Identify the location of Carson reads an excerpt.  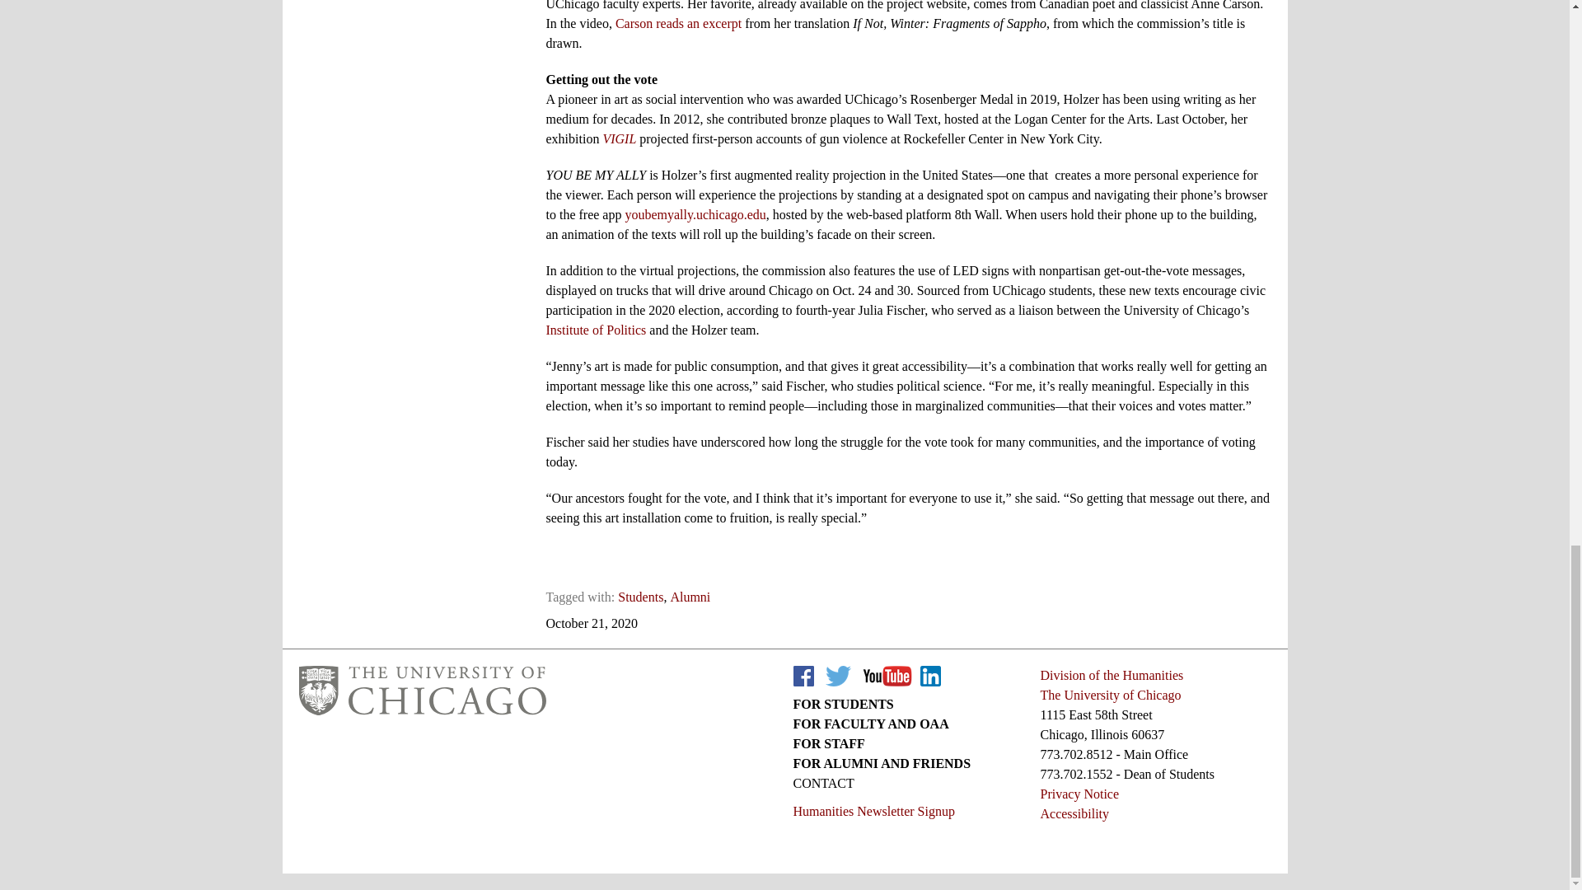
(678, 23).